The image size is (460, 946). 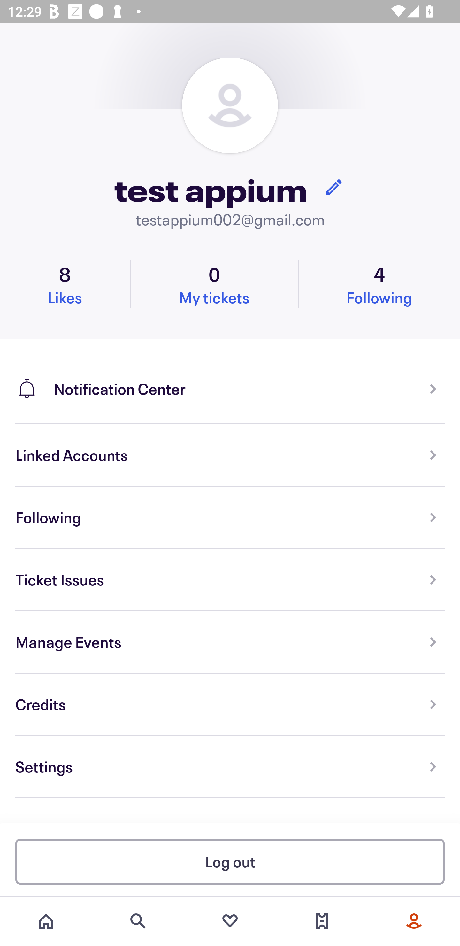 I want to click on Log out, so click(x=230, y=861).